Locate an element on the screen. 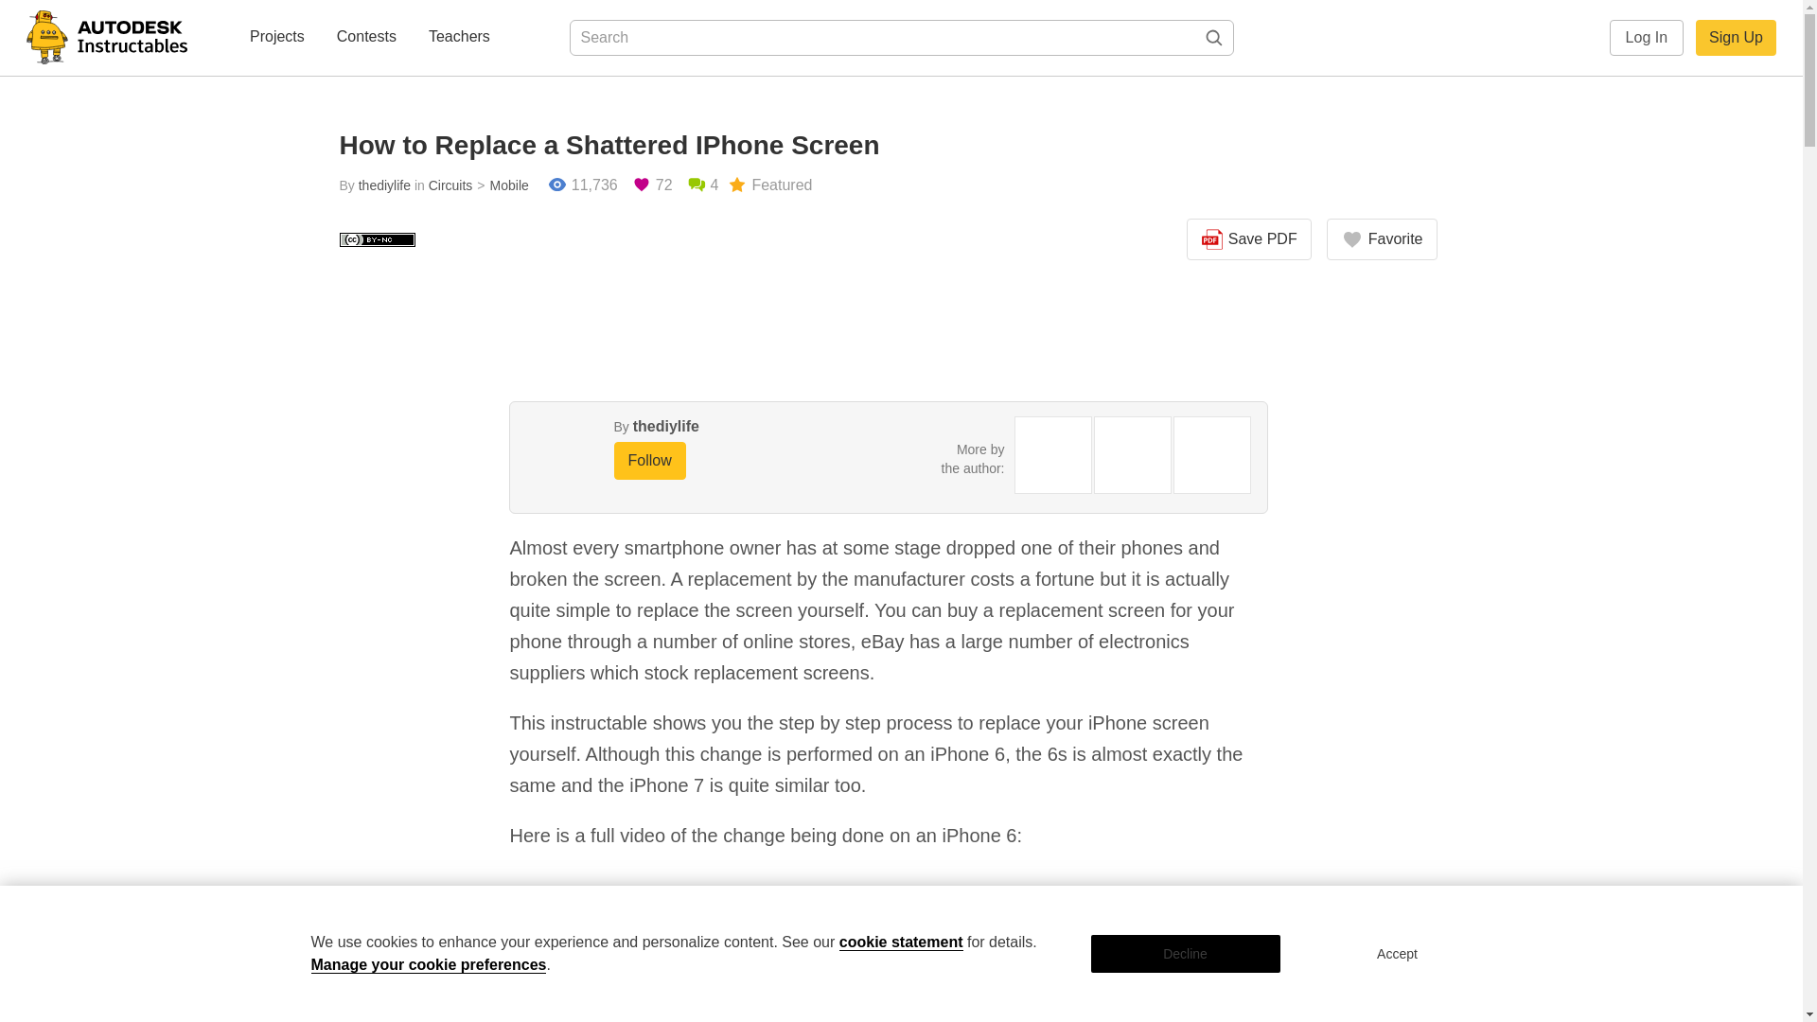 This screenshot has width=1817, height=1022. Favorite is located at coordinates (1382, 239).